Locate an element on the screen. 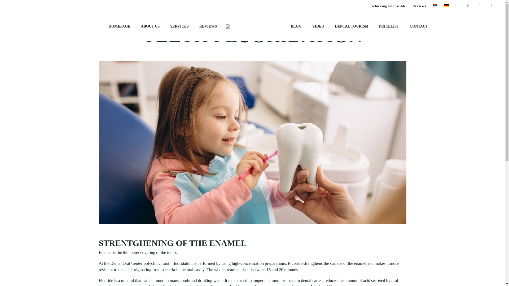  YouTube is located at coordinates (491, 6).